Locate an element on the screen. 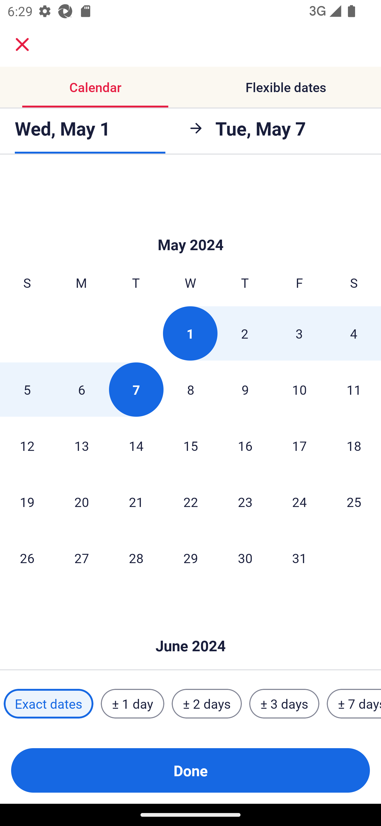  Flexible dates is located at coordinates (286, 87).